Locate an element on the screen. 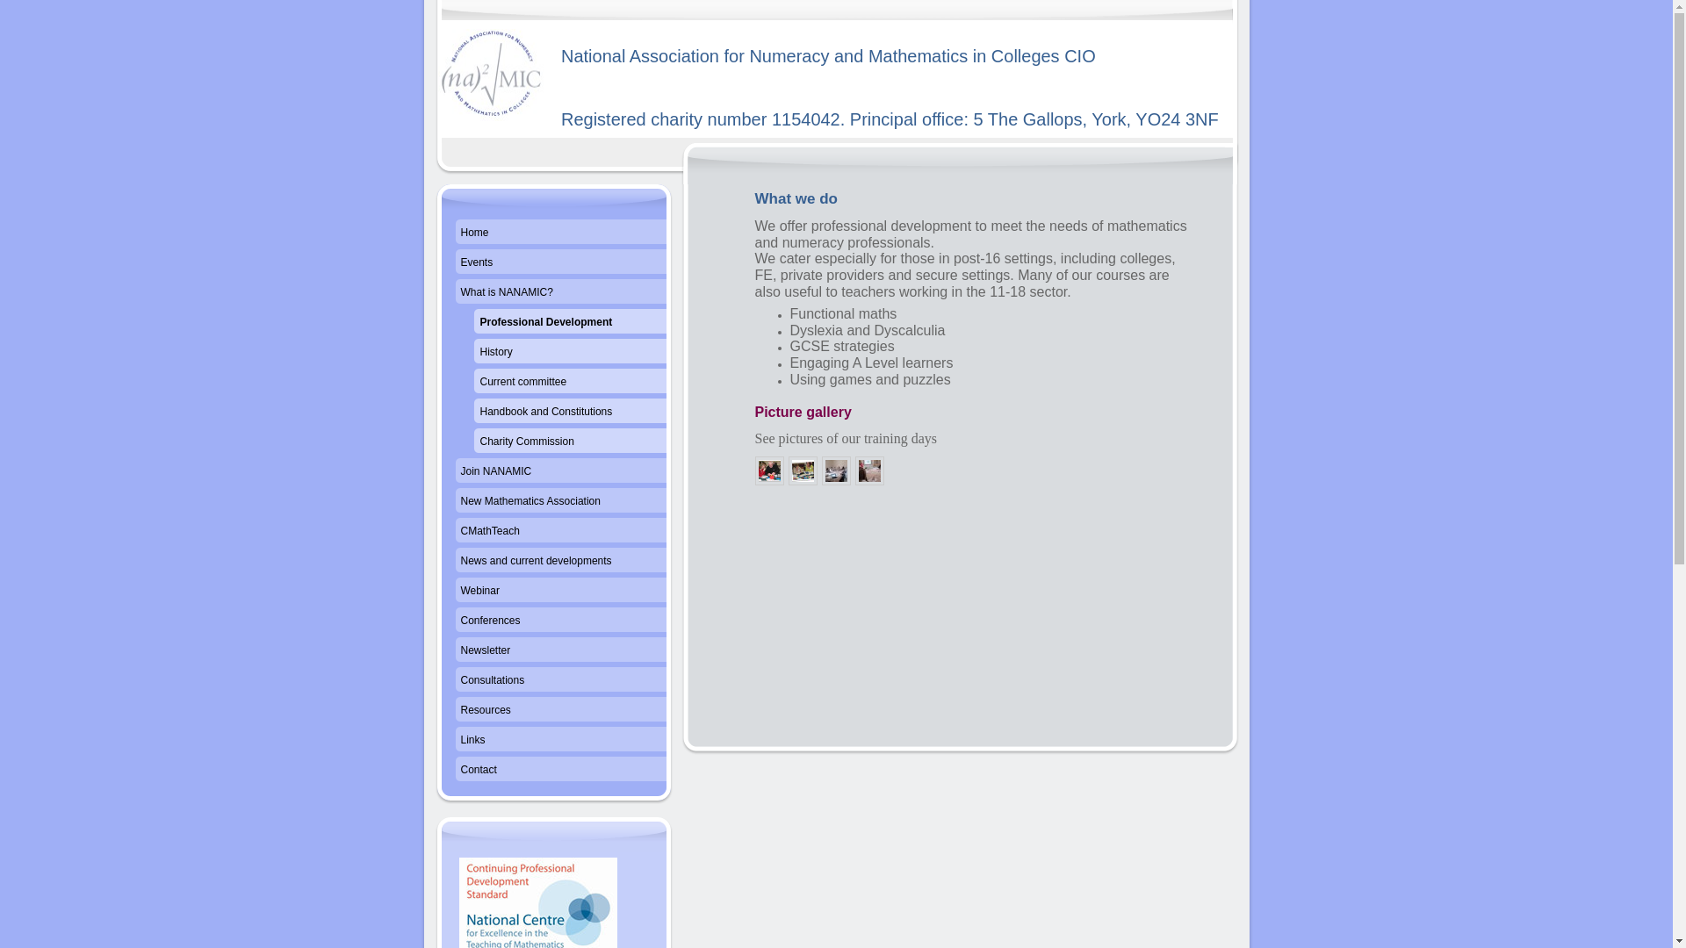 Image resolution: width=1686 pixels, height=948 pixels. CMathTeach is located at coordinates (560, 532).